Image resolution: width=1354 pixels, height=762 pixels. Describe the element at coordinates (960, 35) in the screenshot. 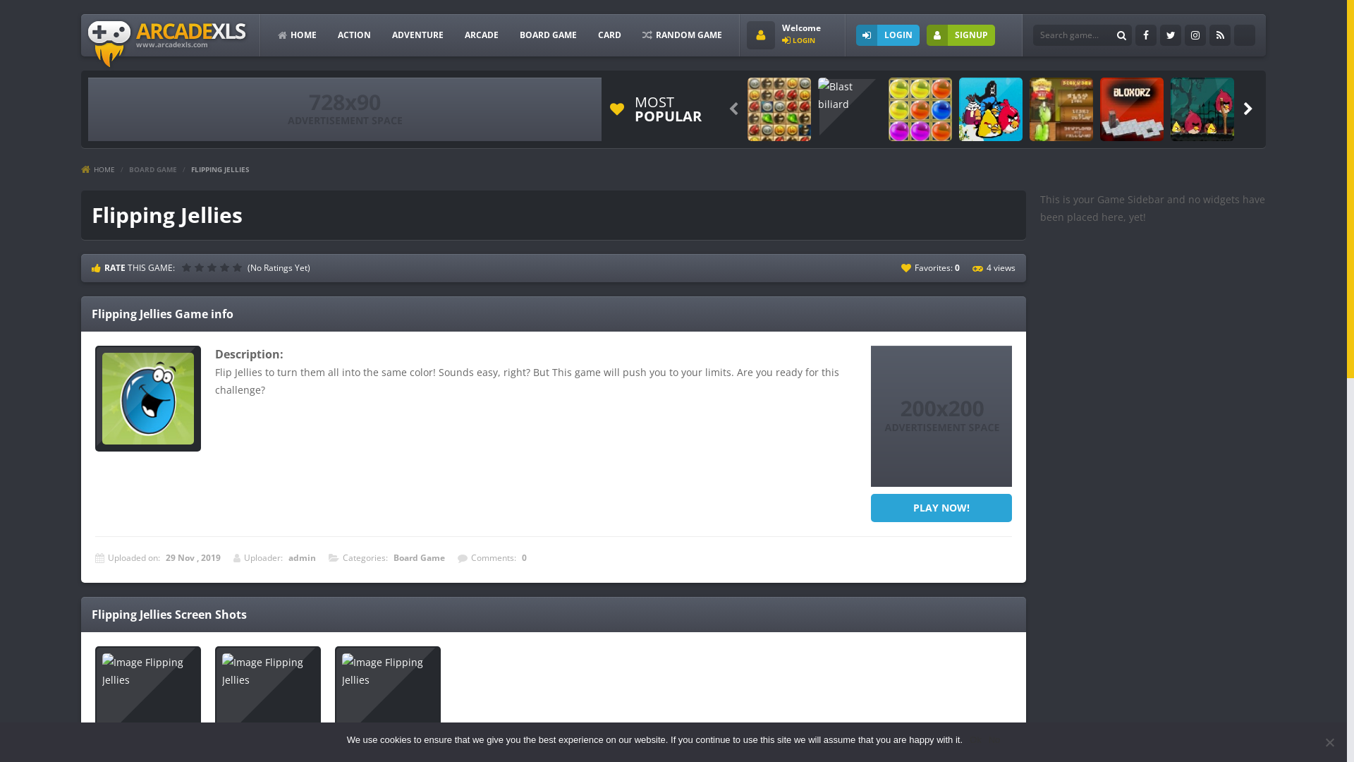

I see `SIGNUP` at that location.